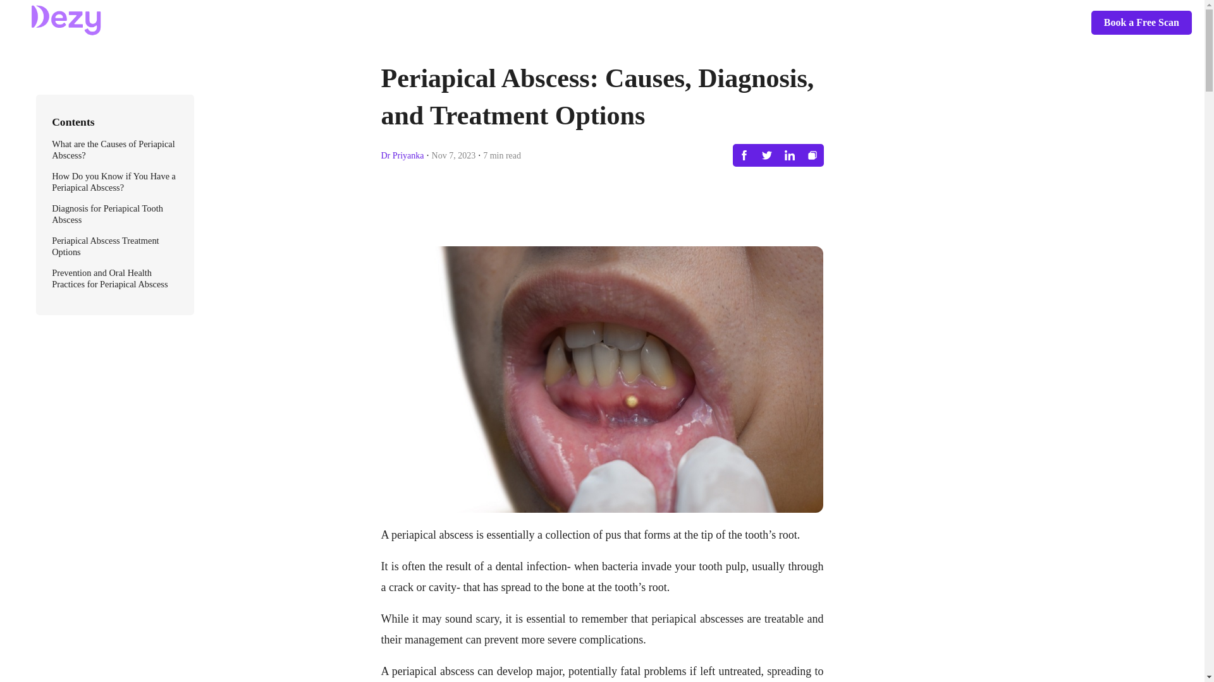 This screenshot has height=682, width=1214. I want to click on Diagnosis for Periapical Tooth Abscess, so click(107, 213).